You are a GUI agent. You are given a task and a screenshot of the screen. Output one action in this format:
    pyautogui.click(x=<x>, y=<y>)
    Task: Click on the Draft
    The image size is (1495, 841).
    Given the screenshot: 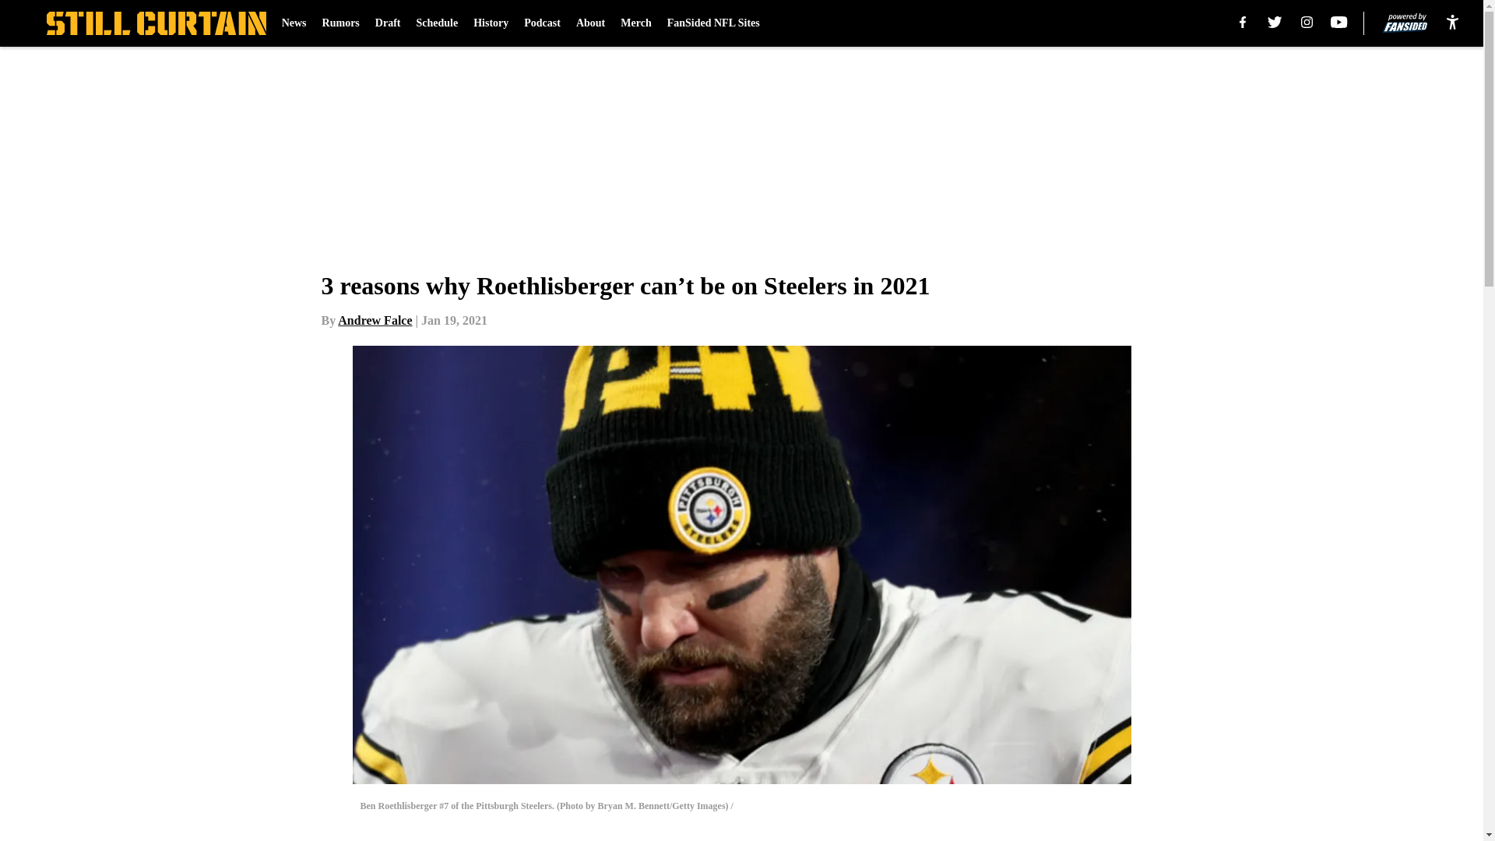 What is the action you would take?
    pyautogui.click(x=388, y=23)
    